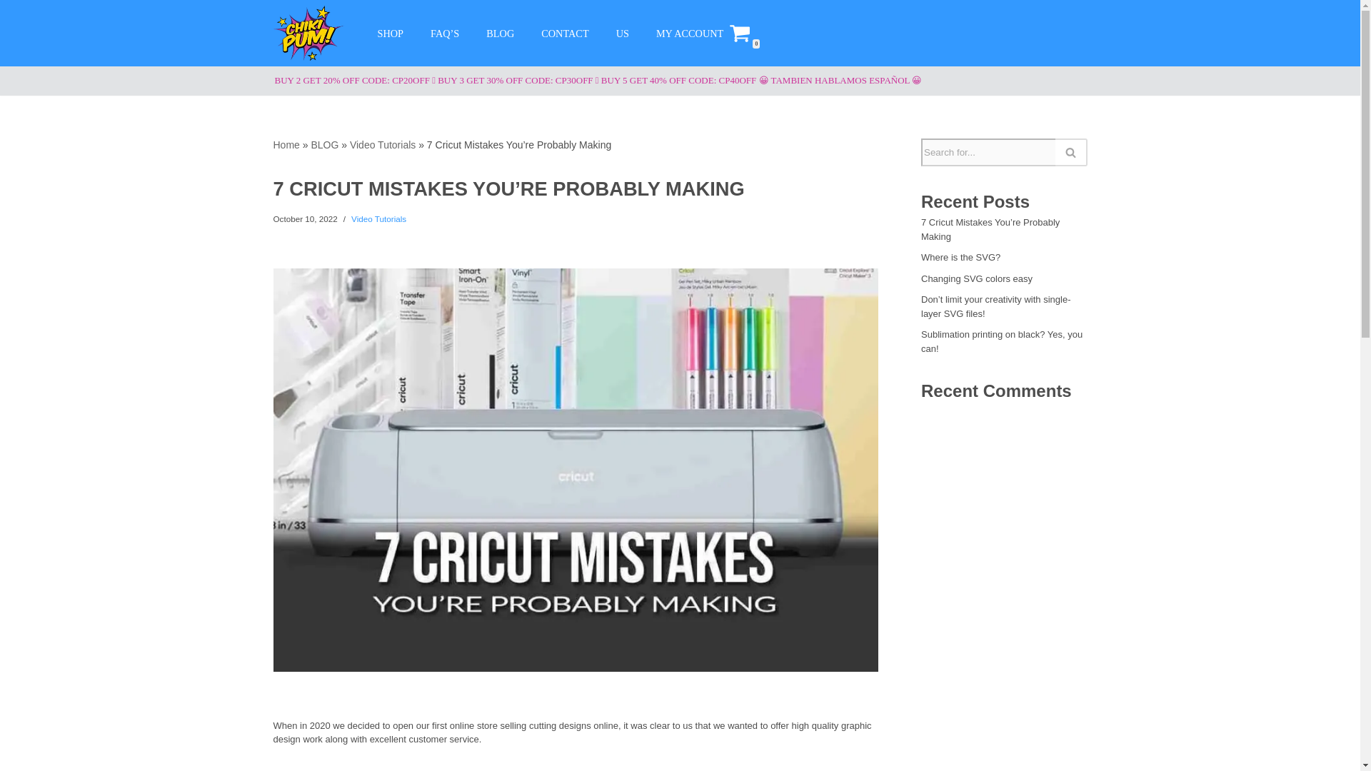 The height and width of the screenshot is (771, 1371). I want to click on SHOP, so click(390, 33).